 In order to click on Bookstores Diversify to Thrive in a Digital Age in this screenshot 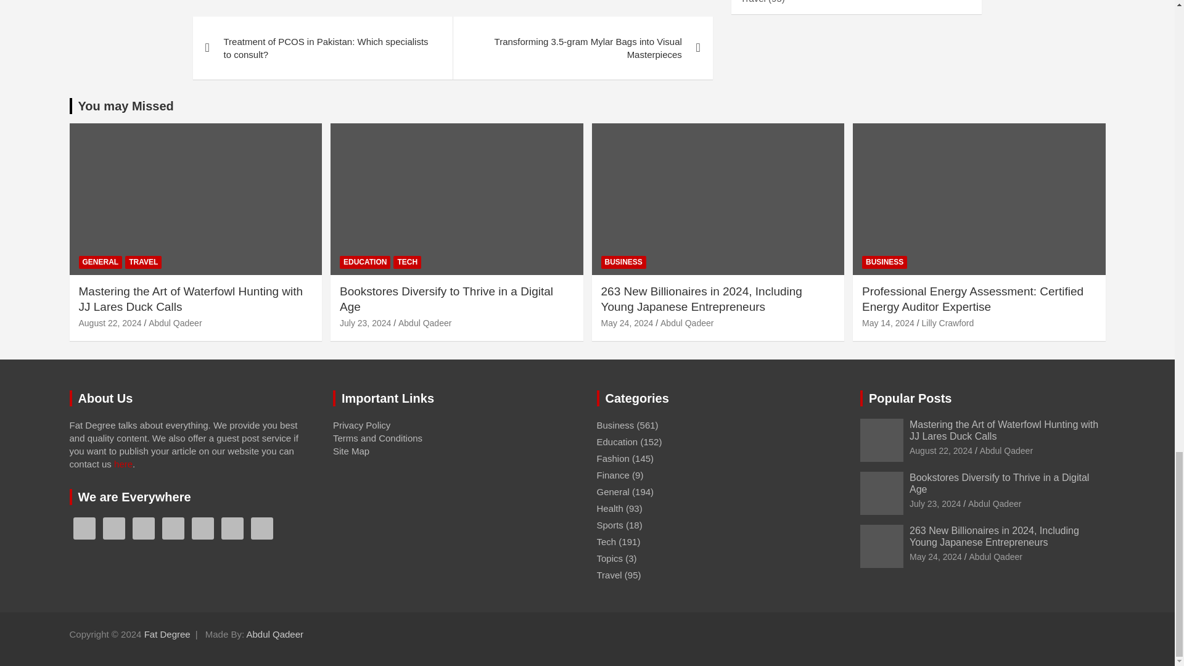, I will do `click(365, 323)`.